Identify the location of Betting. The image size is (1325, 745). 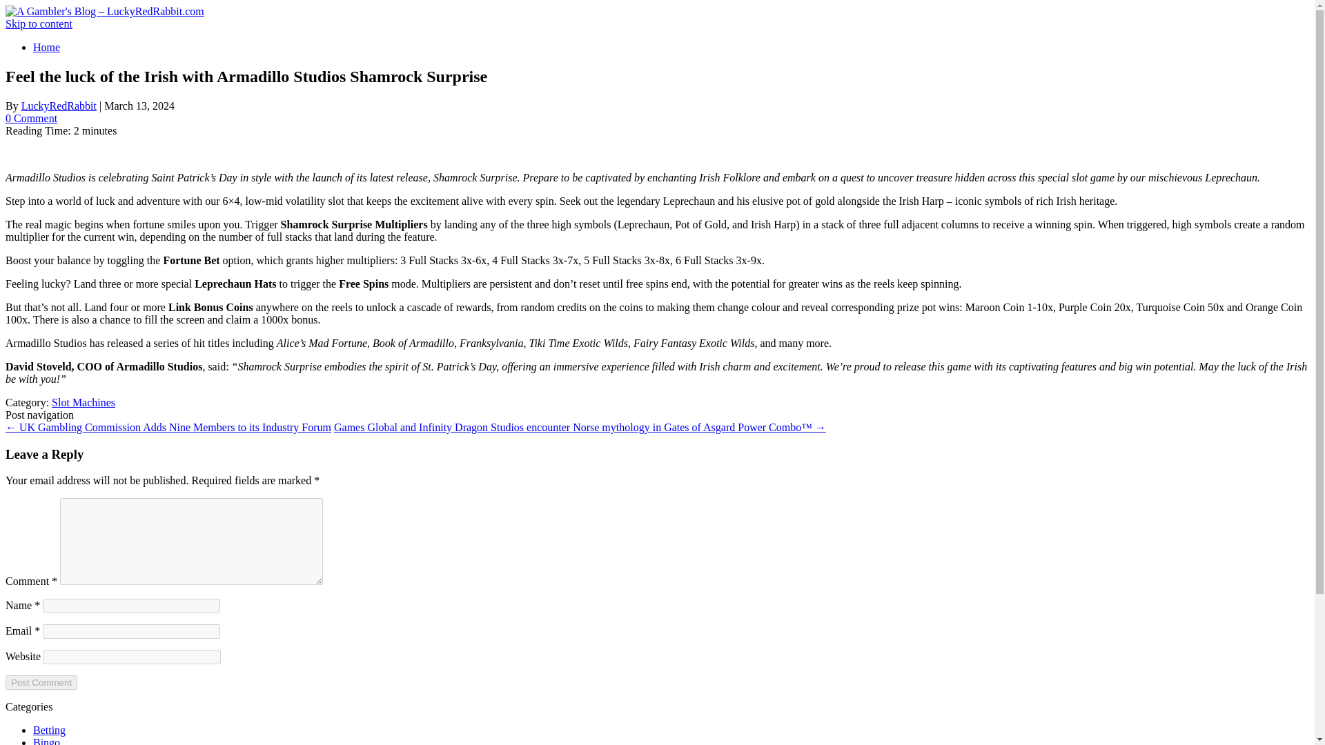
(49, 730).